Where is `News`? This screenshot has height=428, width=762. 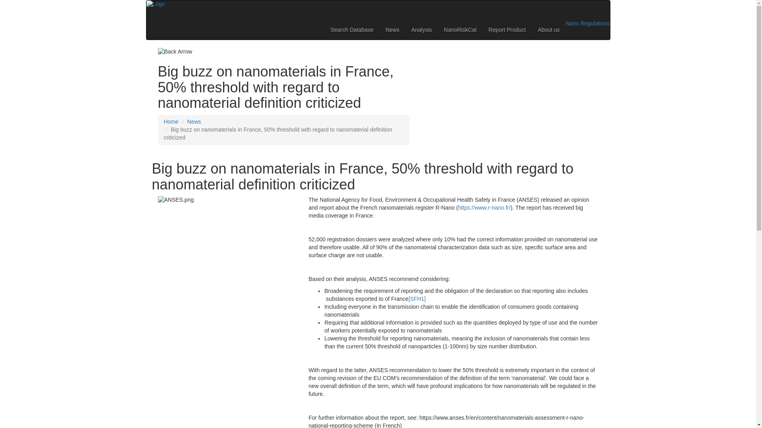 News is located at coordinates (392, 29).